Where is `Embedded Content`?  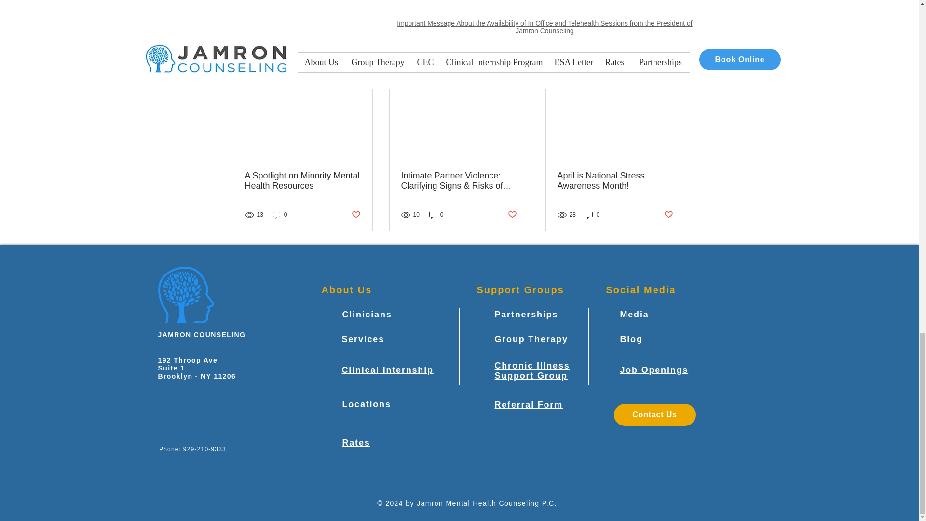 Embedded Content is located at coordinates (189, 474).